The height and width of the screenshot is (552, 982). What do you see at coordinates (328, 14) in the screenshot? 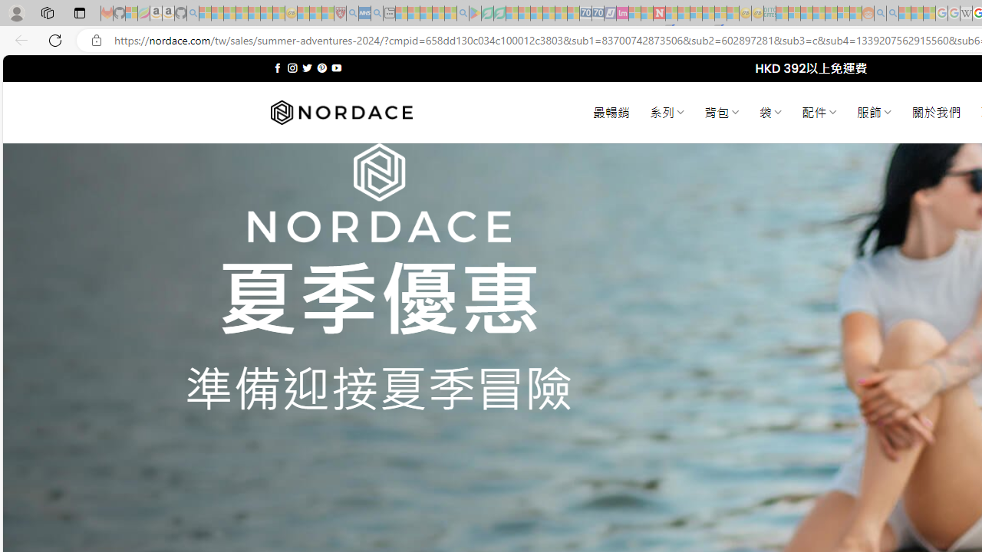
I see `Local - MSN - Sleeping` at bounding box center [328, 14].